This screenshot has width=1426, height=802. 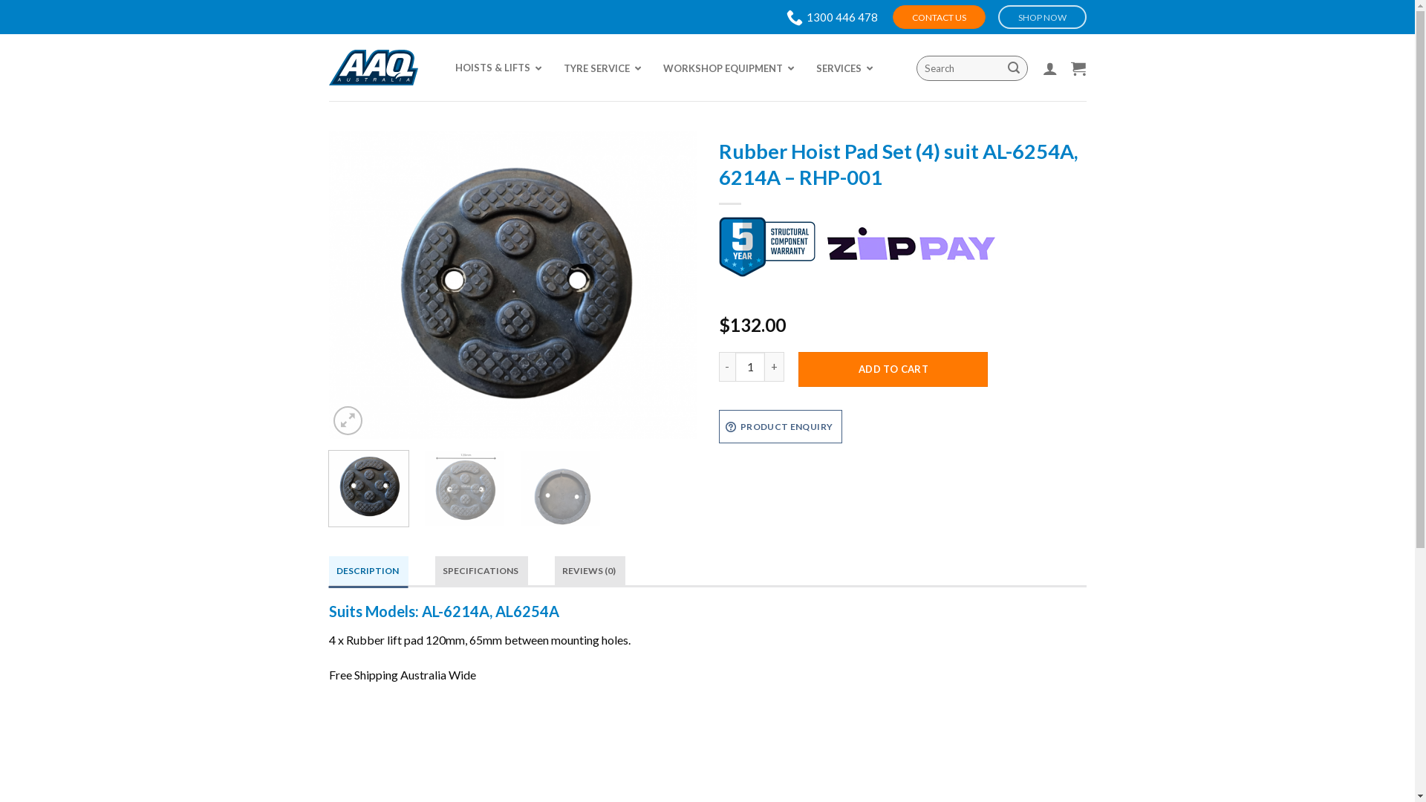 I want to click on CONTACT US, so click(x=939, y=18).